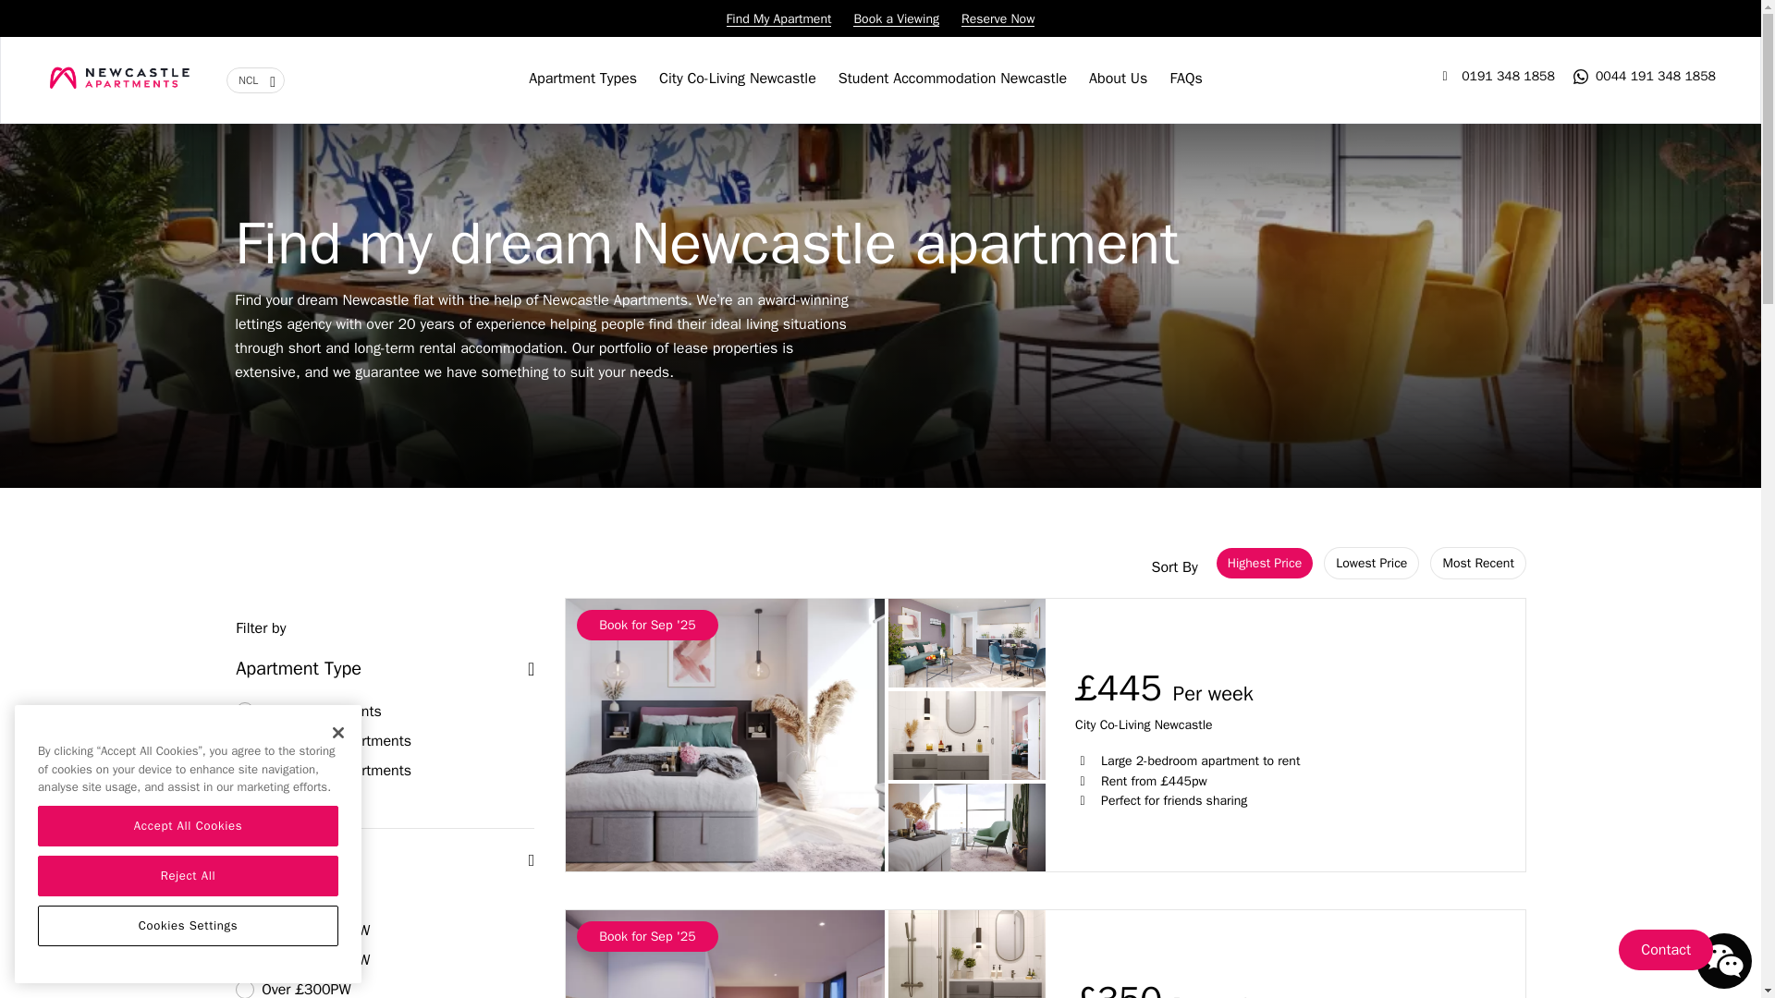 The height and width of the screenshot is (998, 1775). Describe the element at coordinates (1495, 76) in the screenshot. I see `0191 348 1858` at that location.